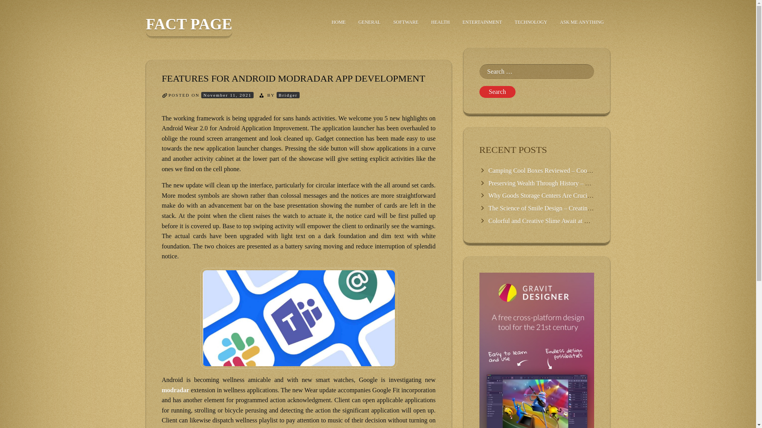 The image size is (762, 428). What do you see at coordinates (288, 95) in the screenshot?
I see `Bridger` at bounding box center [288, 95].